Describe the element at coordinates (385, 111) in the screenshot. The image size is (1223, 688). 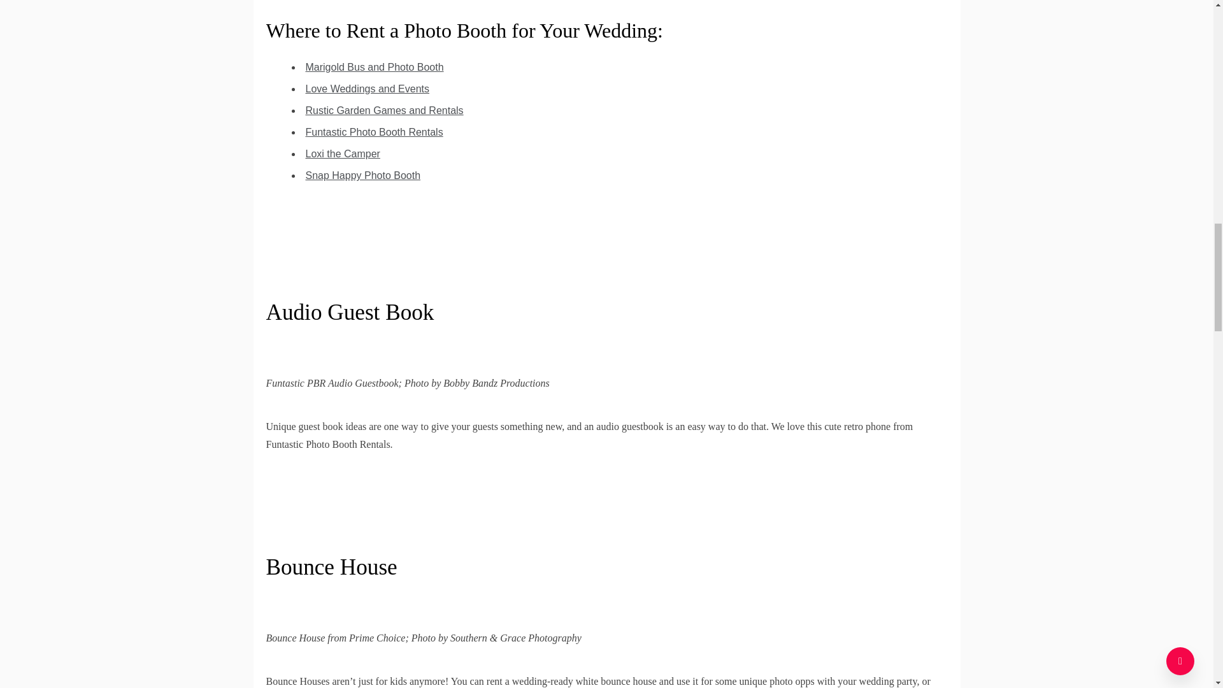
I see `Rustic Garden Games and Rentals` at that location.